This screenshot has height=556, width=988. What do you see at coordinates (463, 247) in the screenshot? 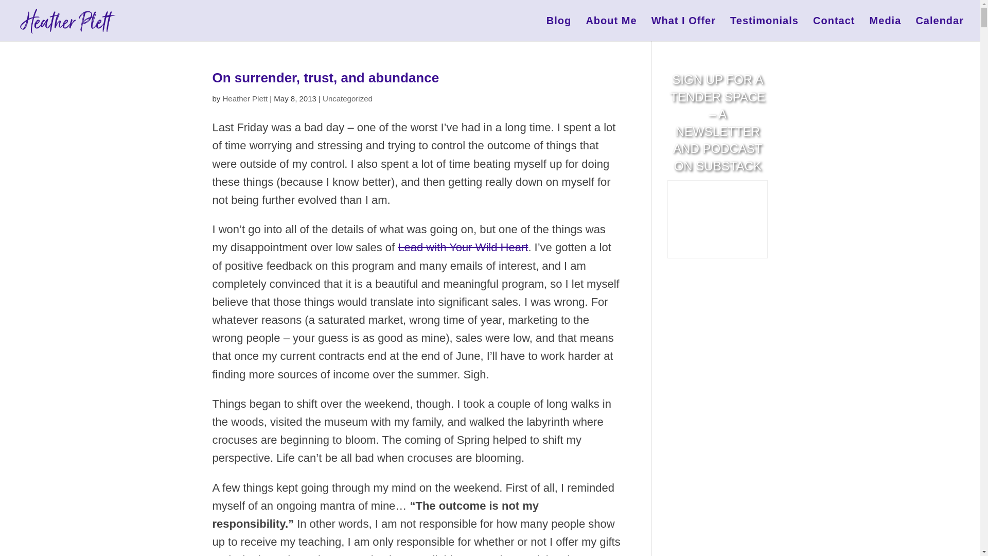
I see `Lead with Your Wild Heart` at bounding box center [463, 247].